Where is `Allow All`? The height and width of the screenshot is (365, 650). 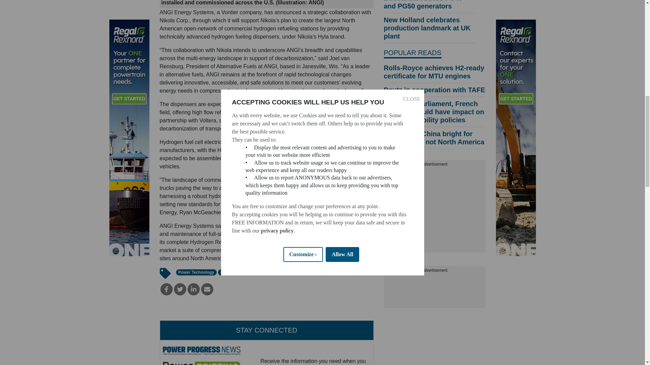 Allow All is located at coordinates (342, 8).